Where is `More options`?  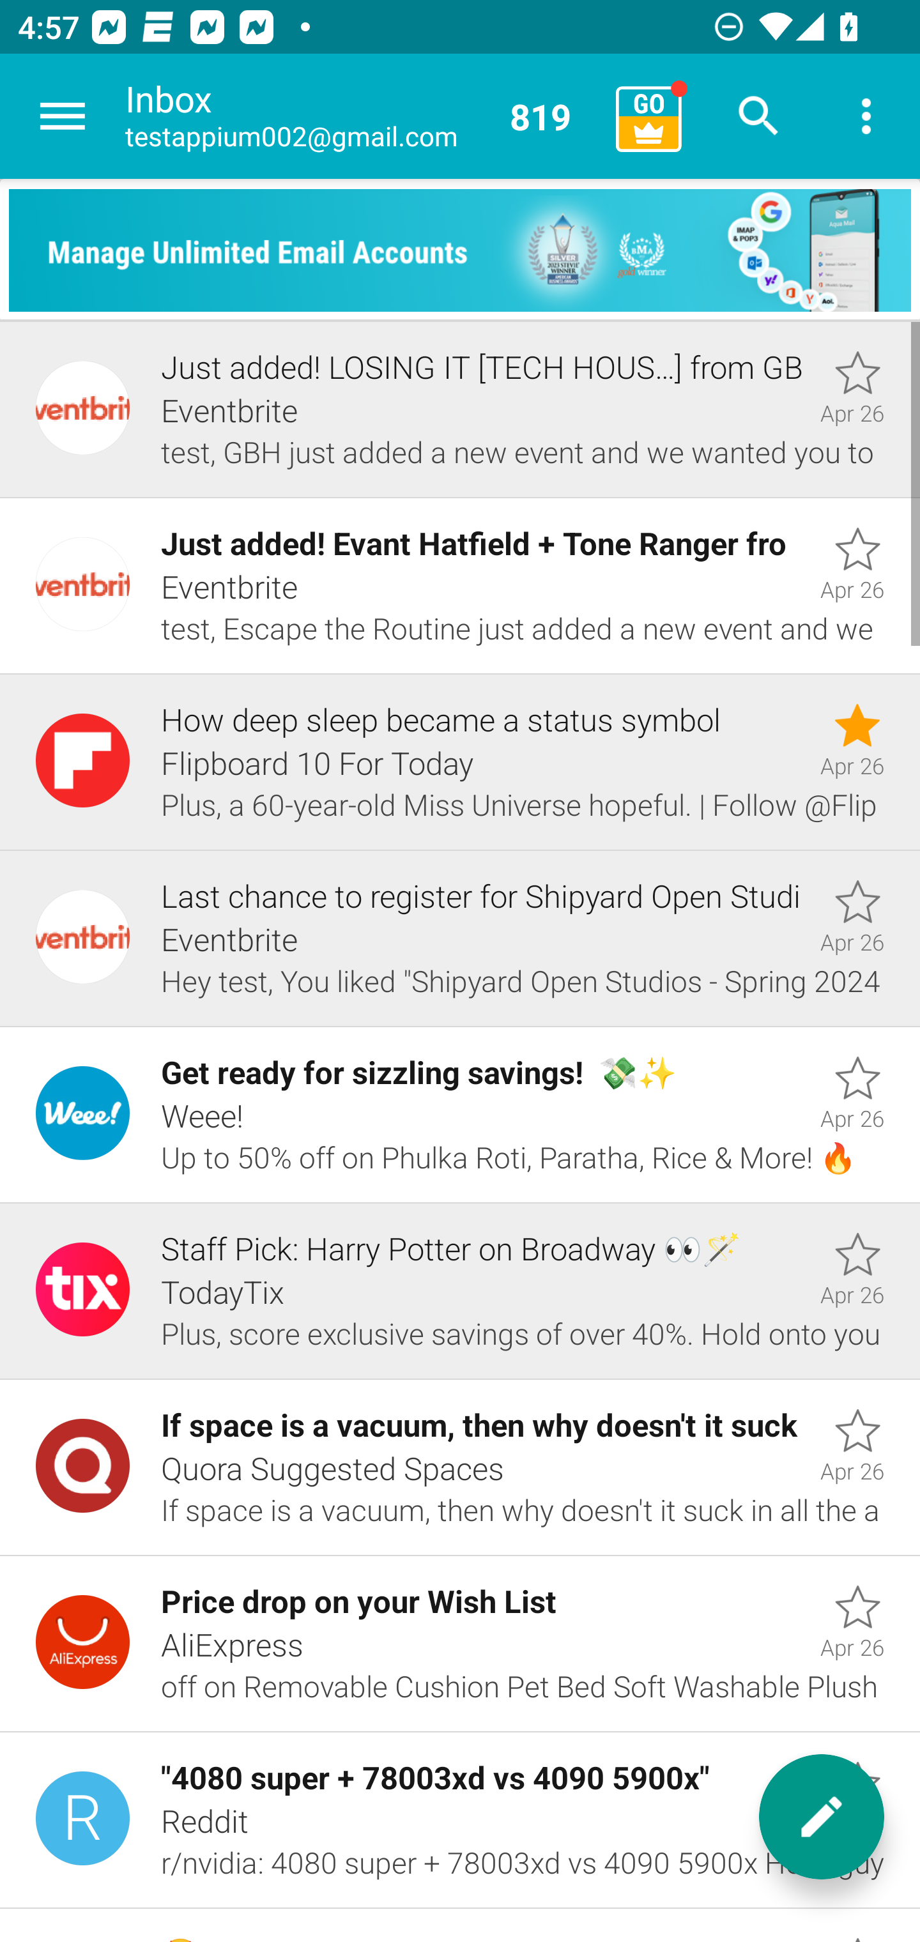 More options is located at coordinates (866, 116).